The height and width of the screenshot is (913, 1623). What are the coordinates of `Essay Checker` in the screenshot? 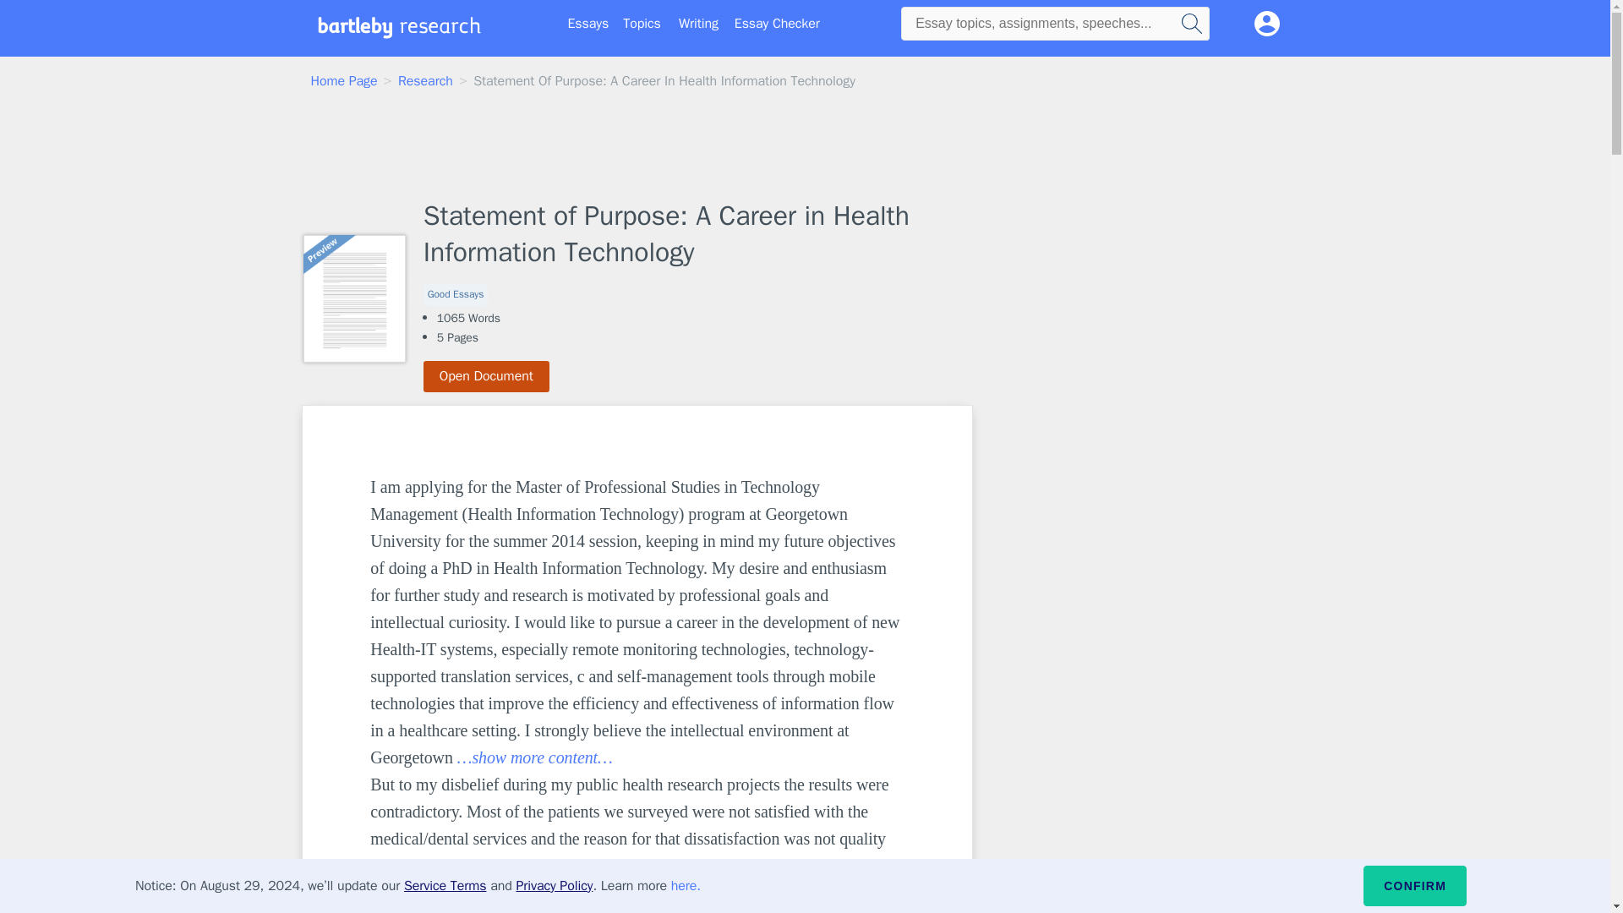 It's located at (777, 24).